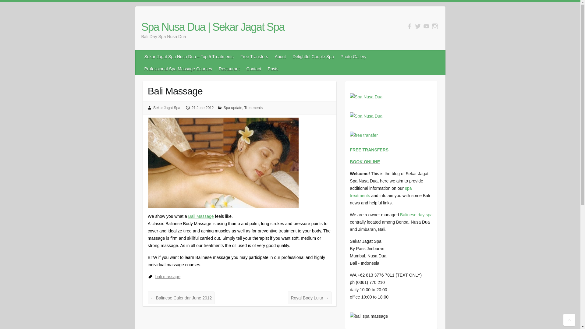  What do you see at coordinates (273, 69) in the screenshot?
I see `Posts` at bounding box center [273, 69].